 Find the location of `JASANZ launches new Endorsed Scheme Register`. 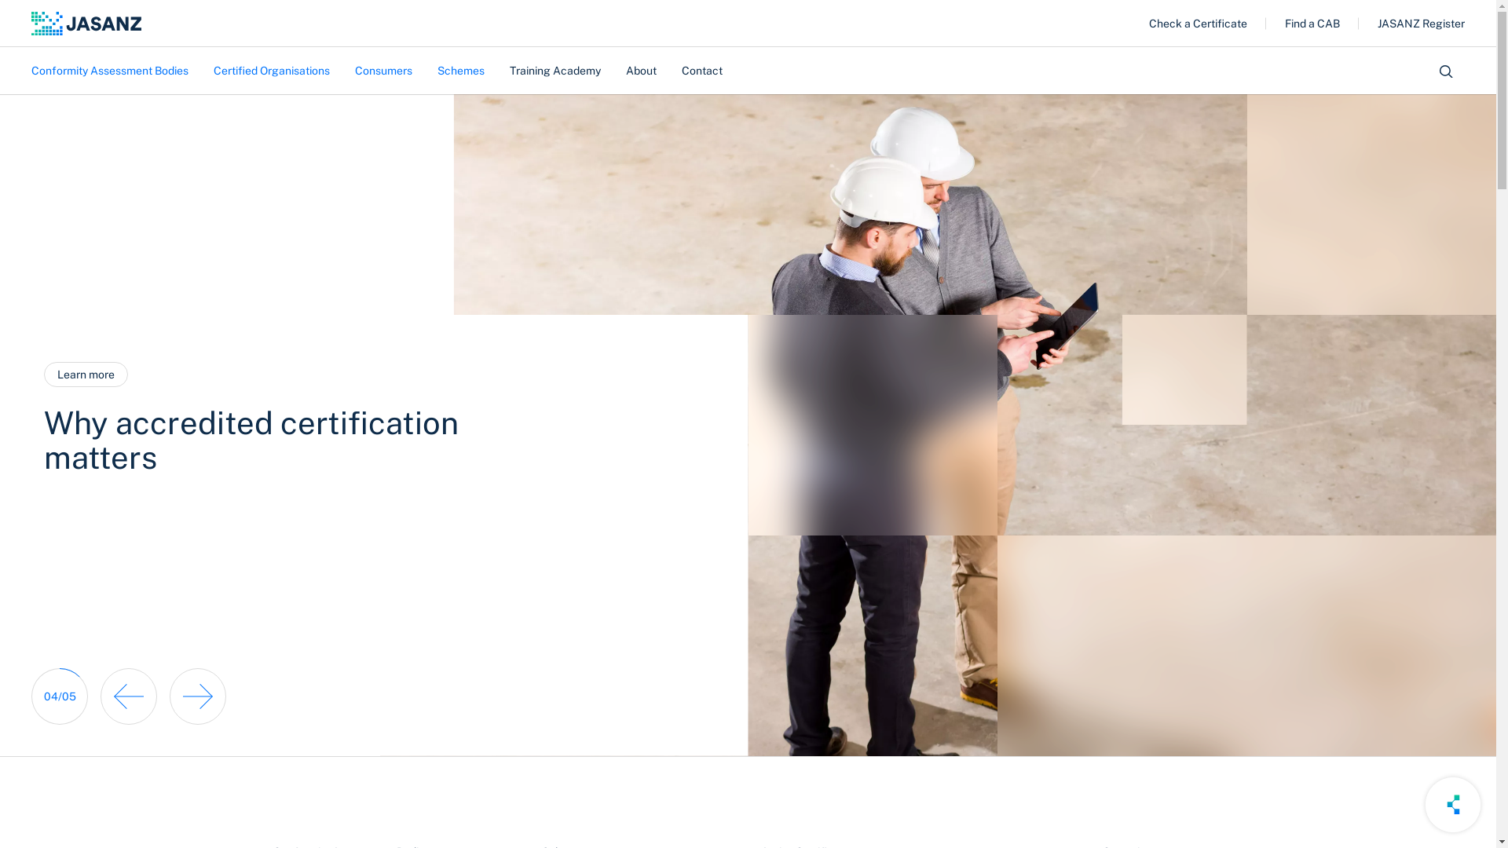

JASANZ launches new Endorsed Scheme Register is located at coordinates (308, 431).